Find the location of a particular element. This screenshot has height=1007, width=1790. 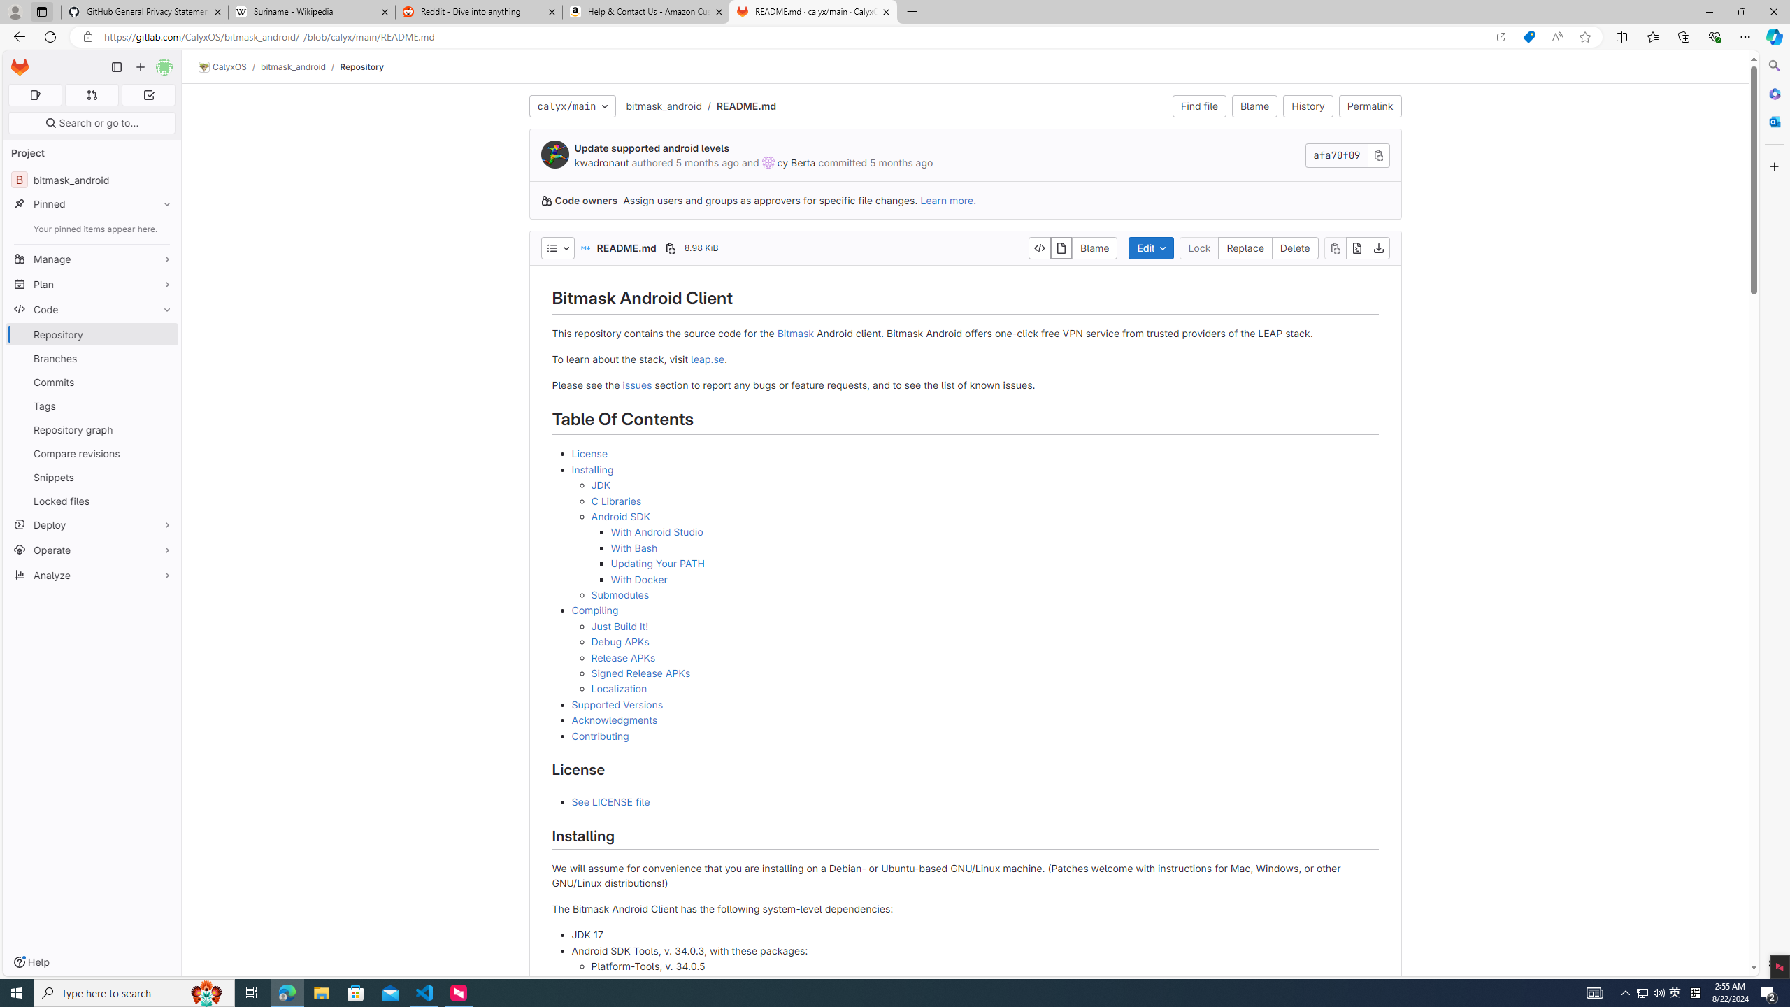

Build-Tools, API v. 34 is located at coordinates (984, 982).